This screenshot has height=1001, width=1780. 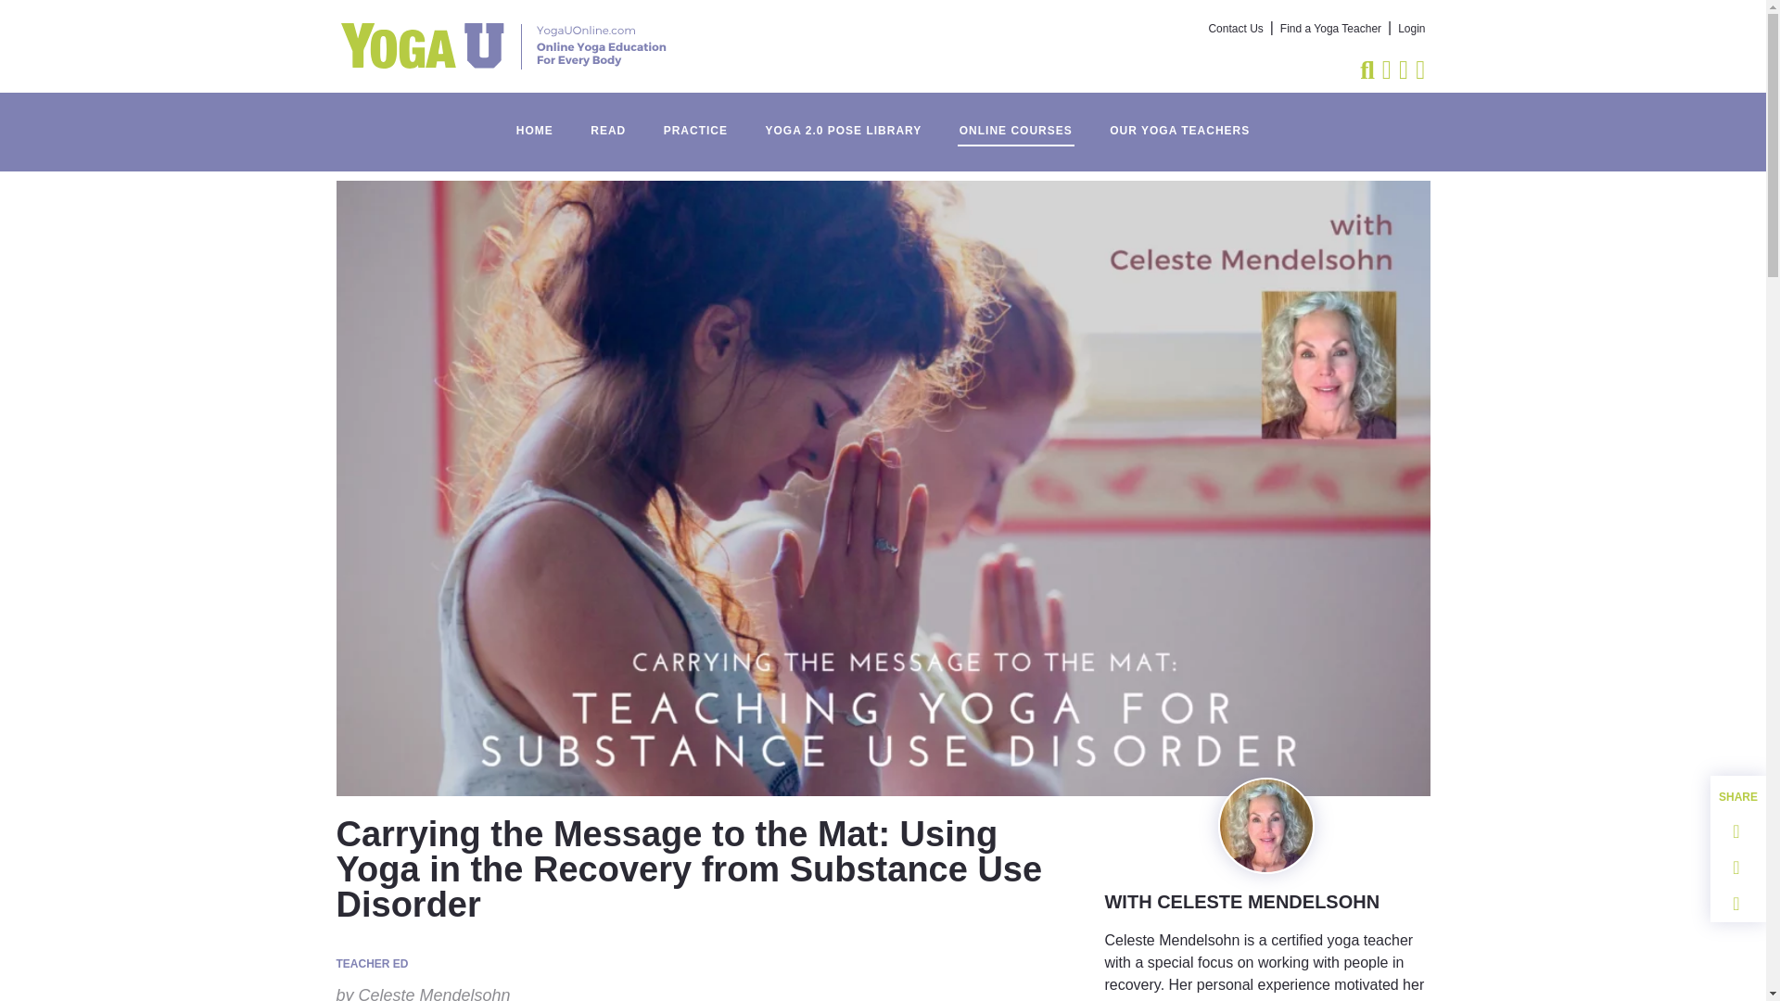 What do you see at coordinates (1329, 29) in the screenshot?
I see `Find a Yoga Teacher` at bounding box center [1329, 29].